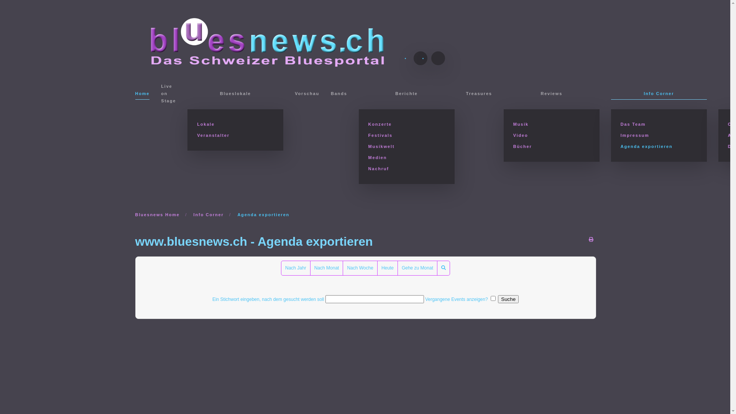 This screenshot has width=736, height=414. What do you see at coordinates (235, 124) in the screenshot?
I see `Lokale` at bounding box center [235, 124].